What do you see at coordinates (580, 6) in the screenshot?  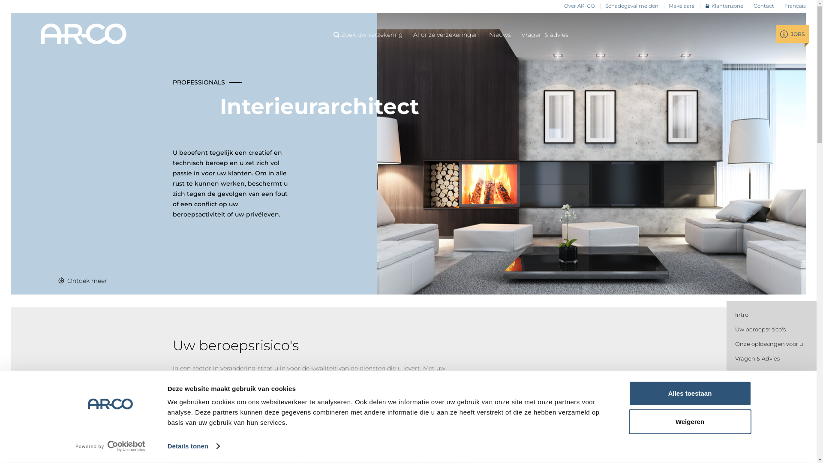 I see `Over AR-CO` at bounding box center [580, 6].